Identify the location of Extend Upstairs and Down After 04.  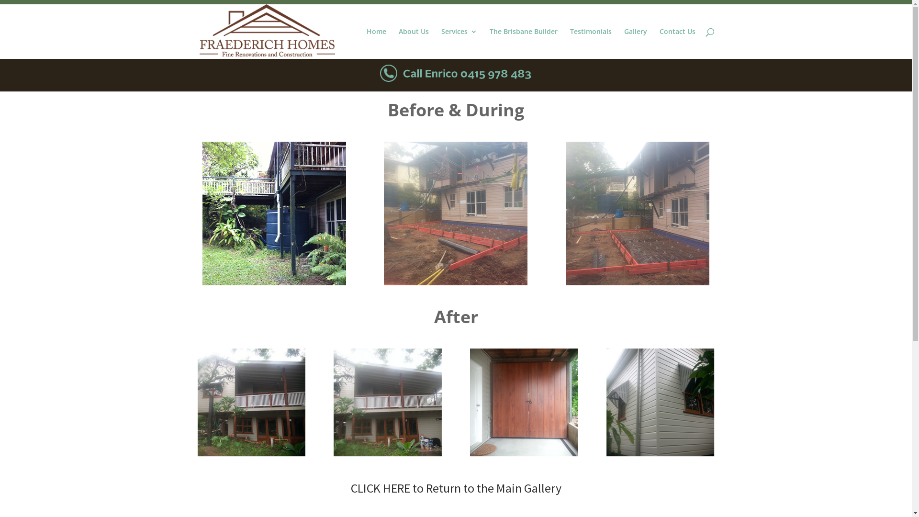
(661, 402).